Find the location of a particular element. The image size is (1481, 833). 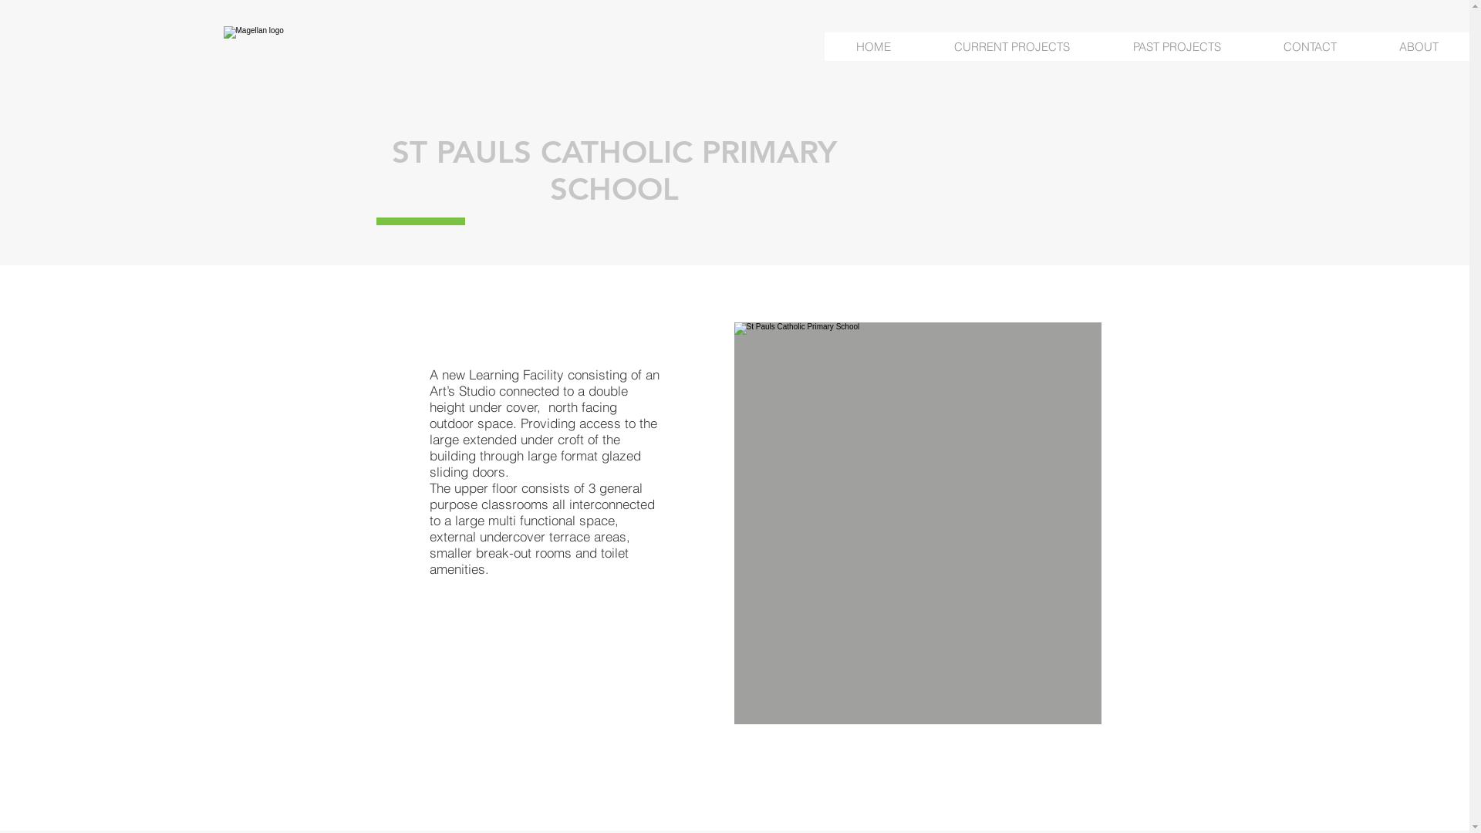

CURRENT PROJECTS is located at coordinates (1011, 46).